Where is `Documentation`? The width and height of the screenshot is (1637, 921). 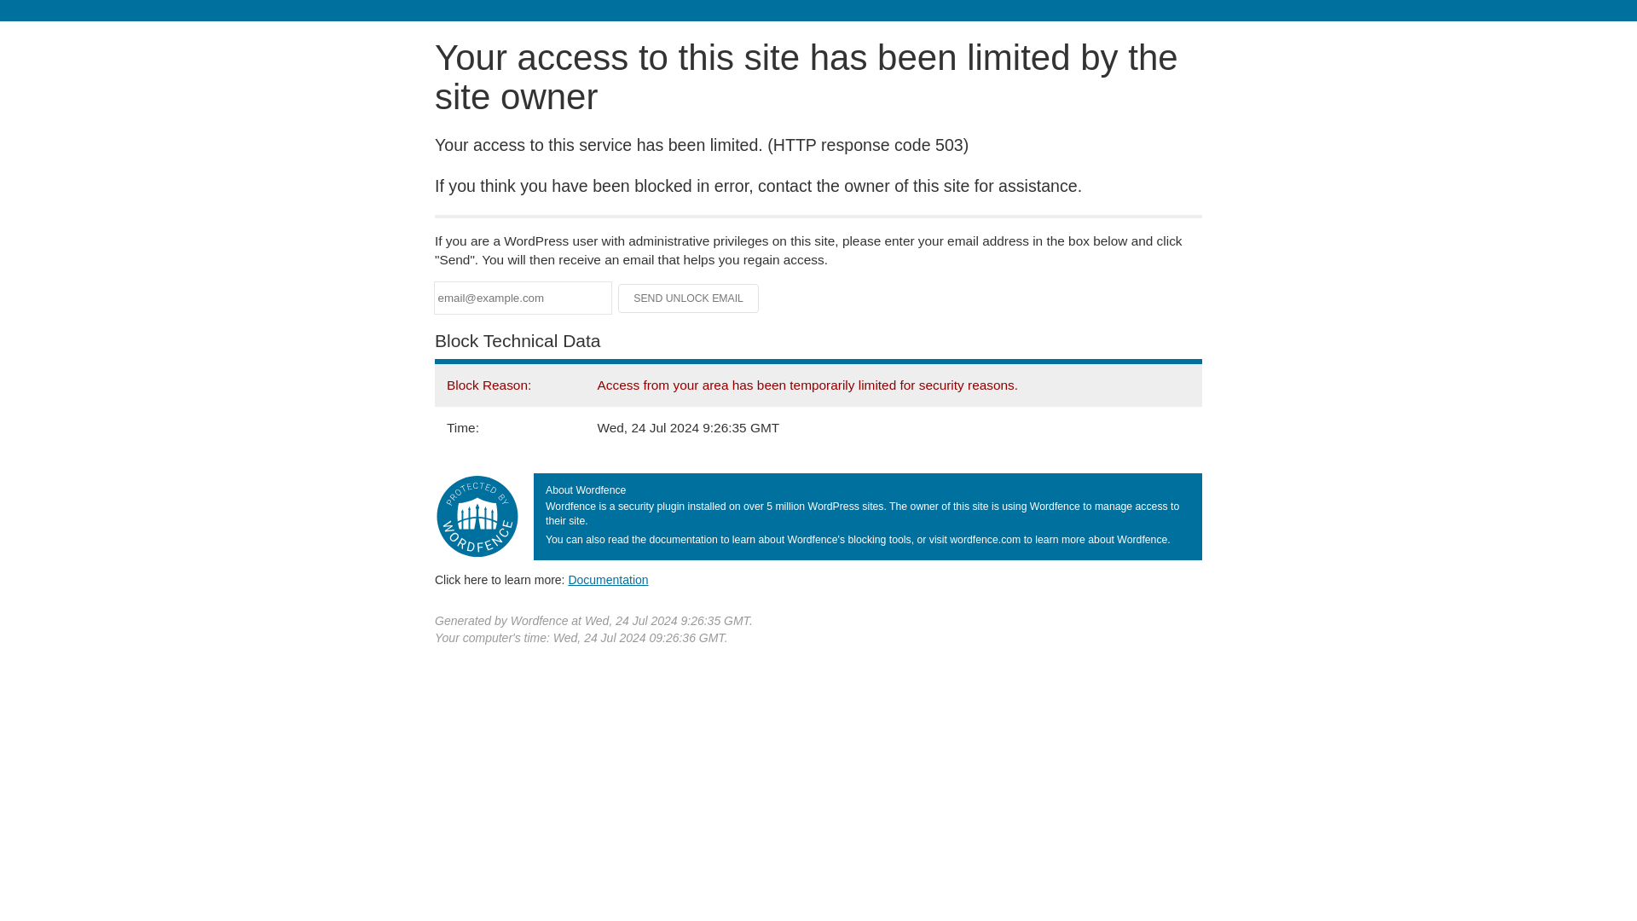 Documentation is located at coordinates (608, 579).